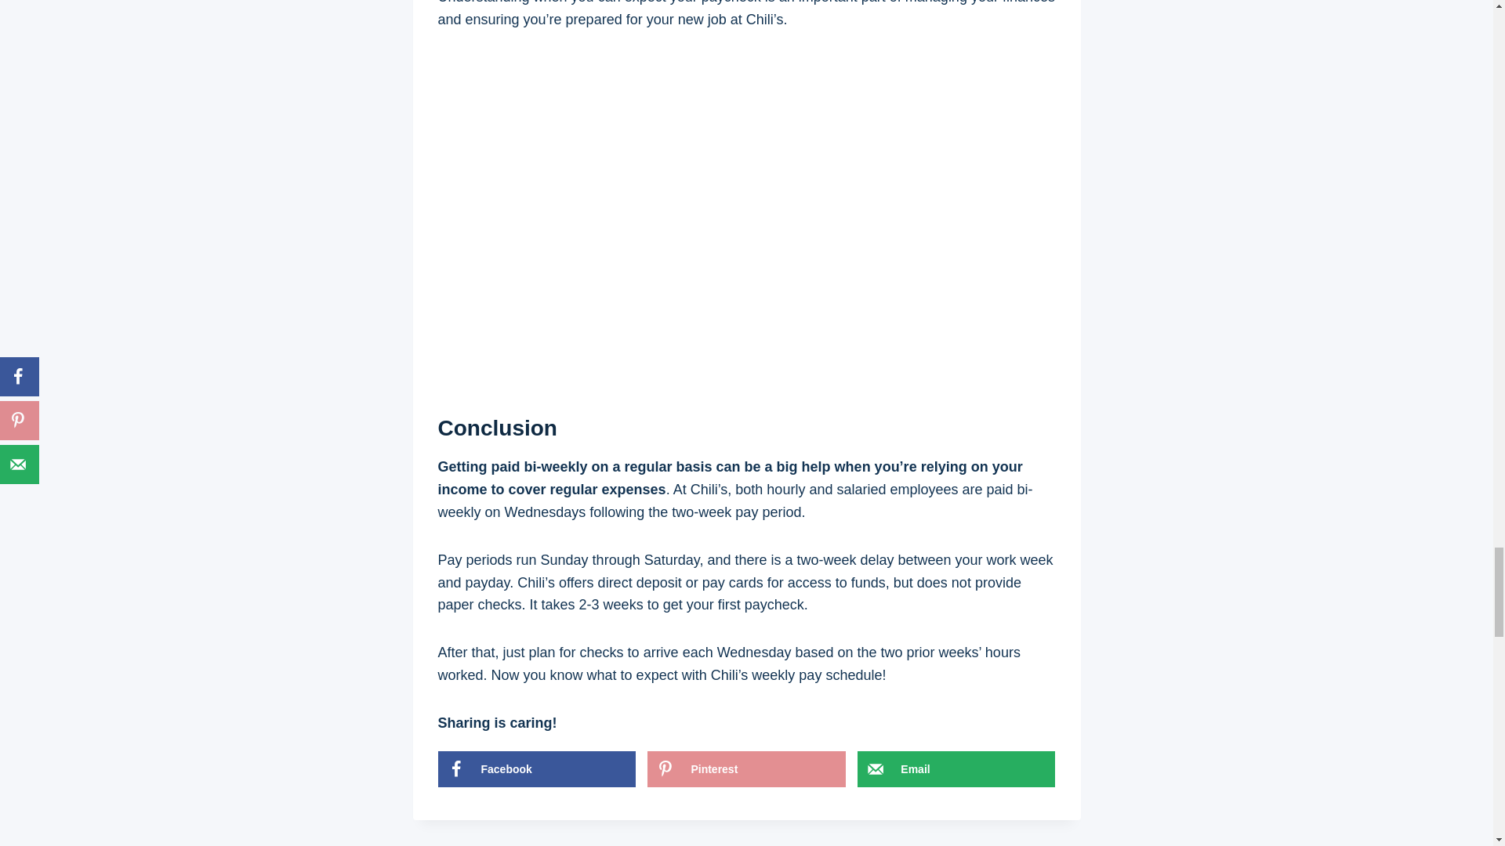 The image size is (1505, 846). I want to click on Email, so click(956, 769).